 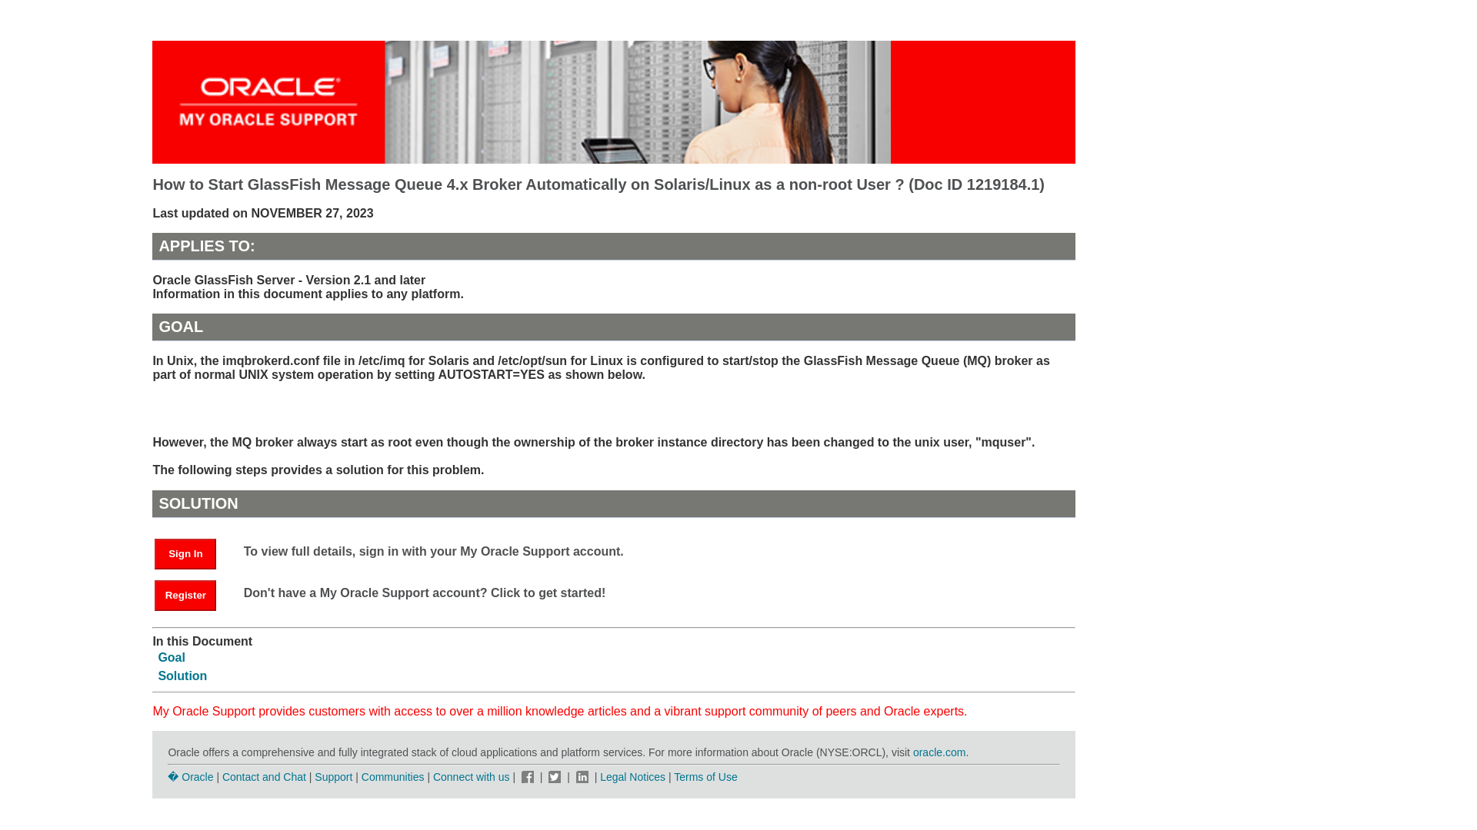 What do you see at coordinates (472, 777) in the screenshot?
I see `Connect with us` at bounding box center [472, 777].